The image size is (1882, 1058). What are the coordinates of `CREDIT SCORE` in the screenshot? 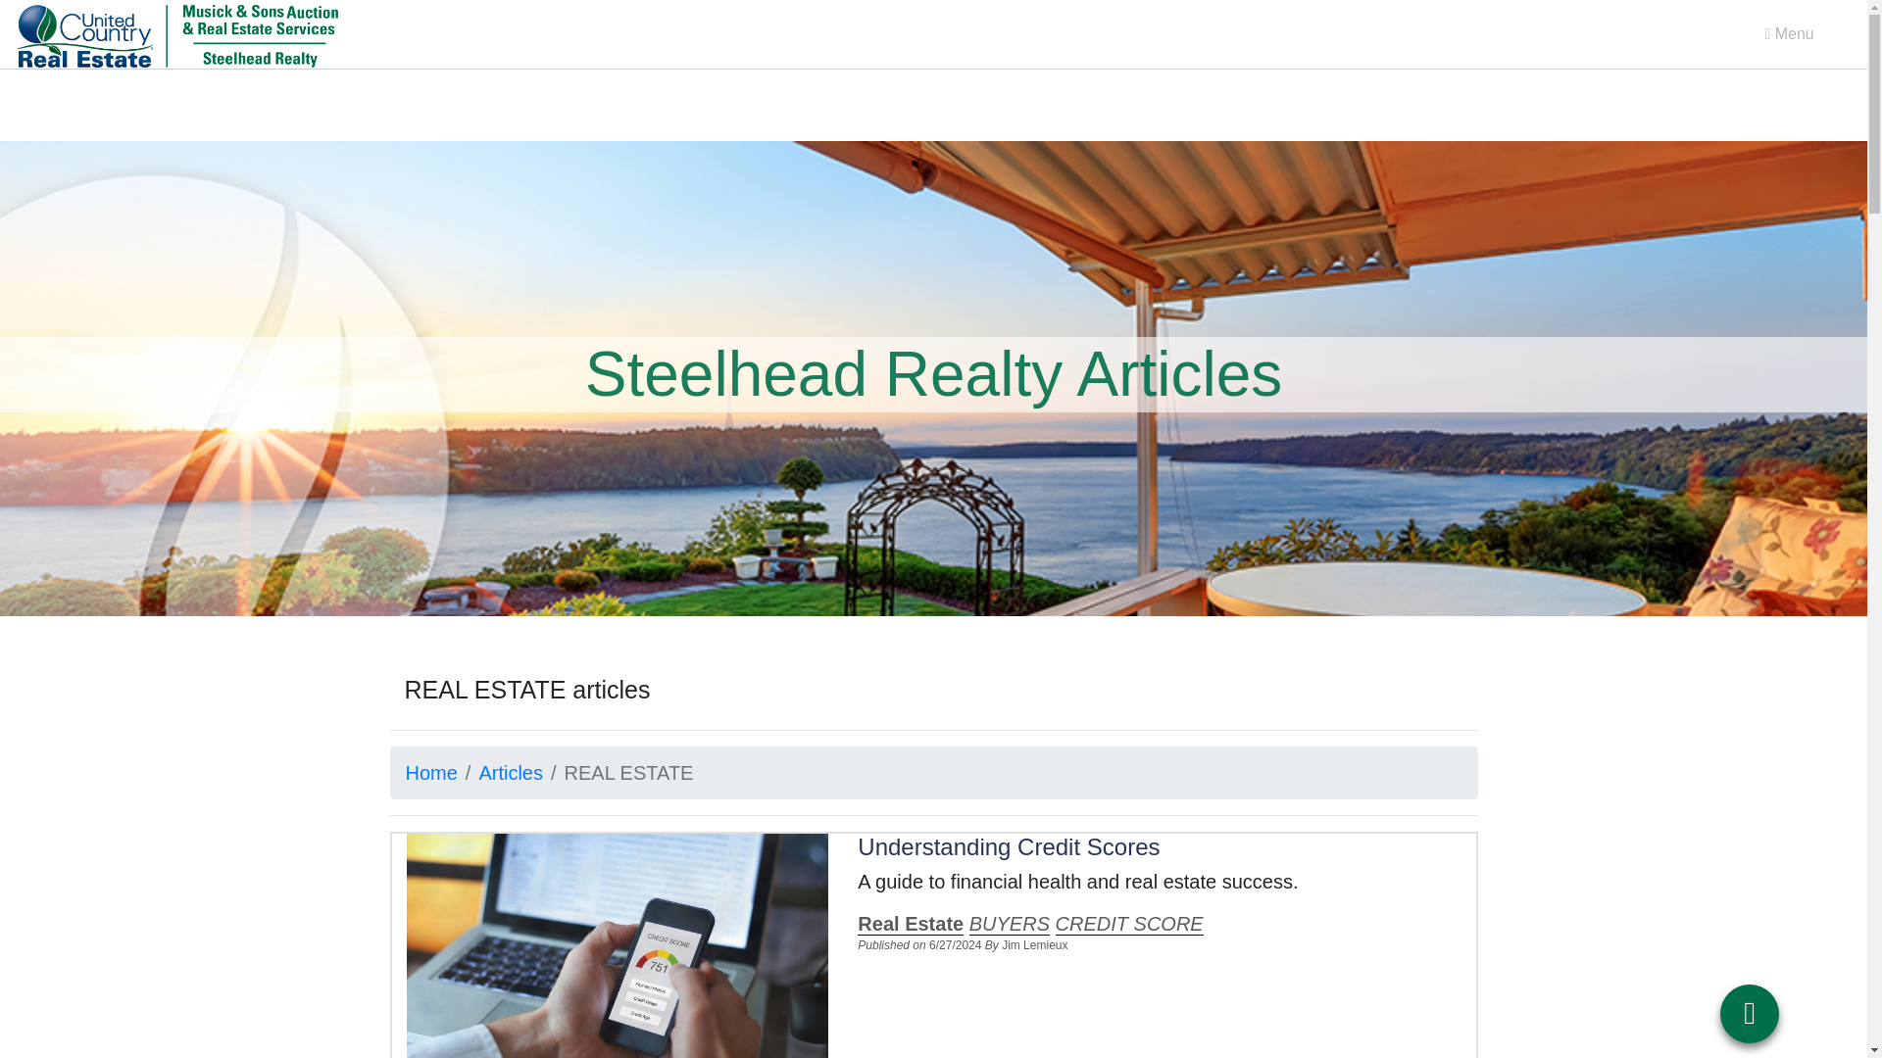 It's located at (1129, 924).